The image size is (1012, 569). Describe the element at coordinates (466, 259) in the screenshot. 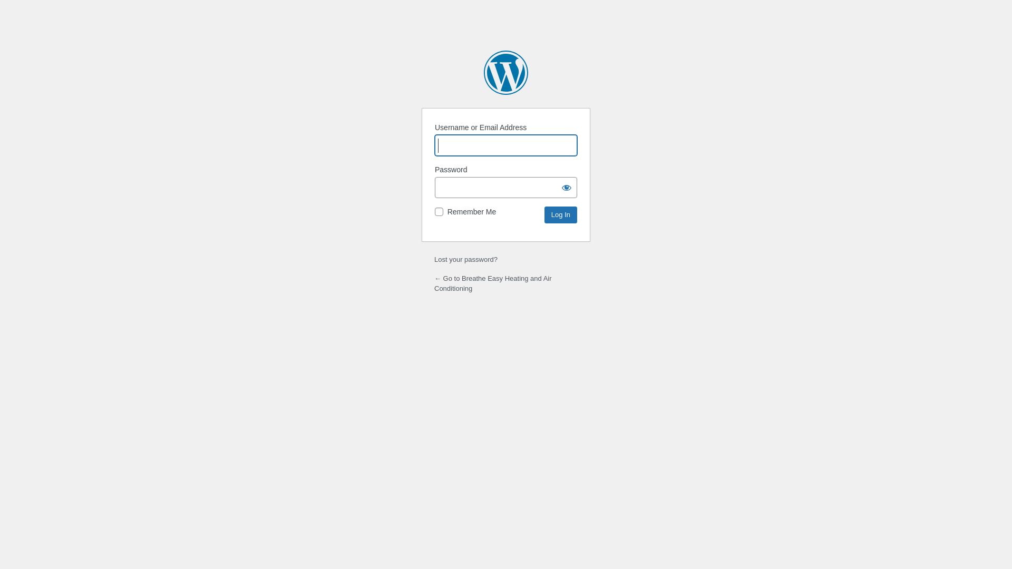

I see `Lost your password?` at that location.